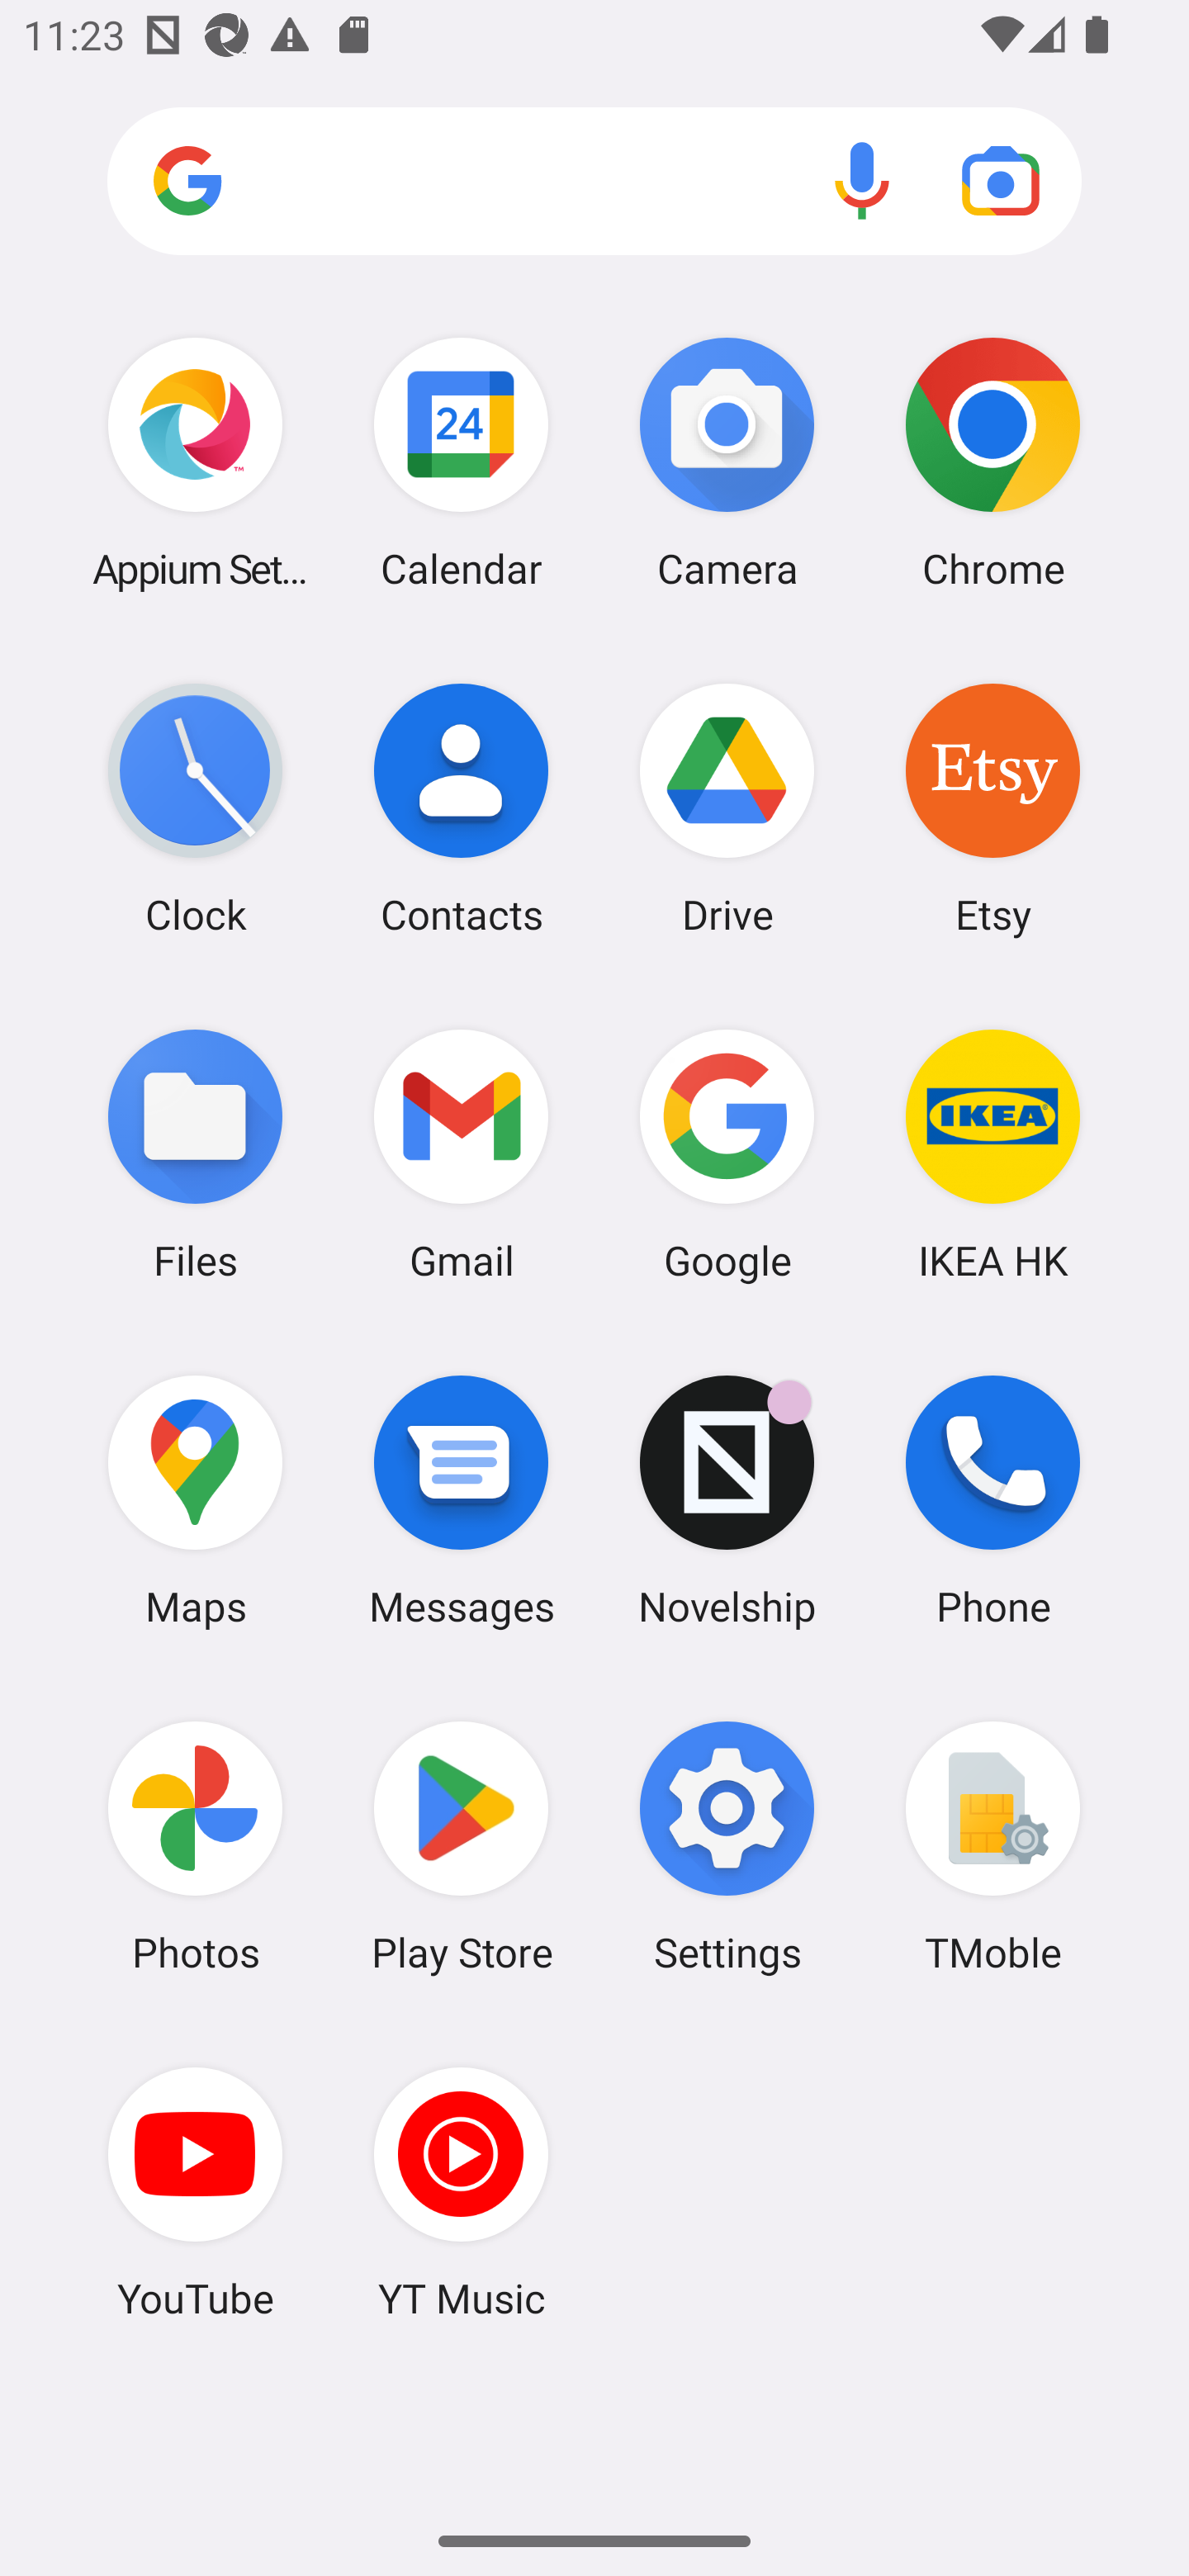  I want to click on Maps, so click(195, 1500).